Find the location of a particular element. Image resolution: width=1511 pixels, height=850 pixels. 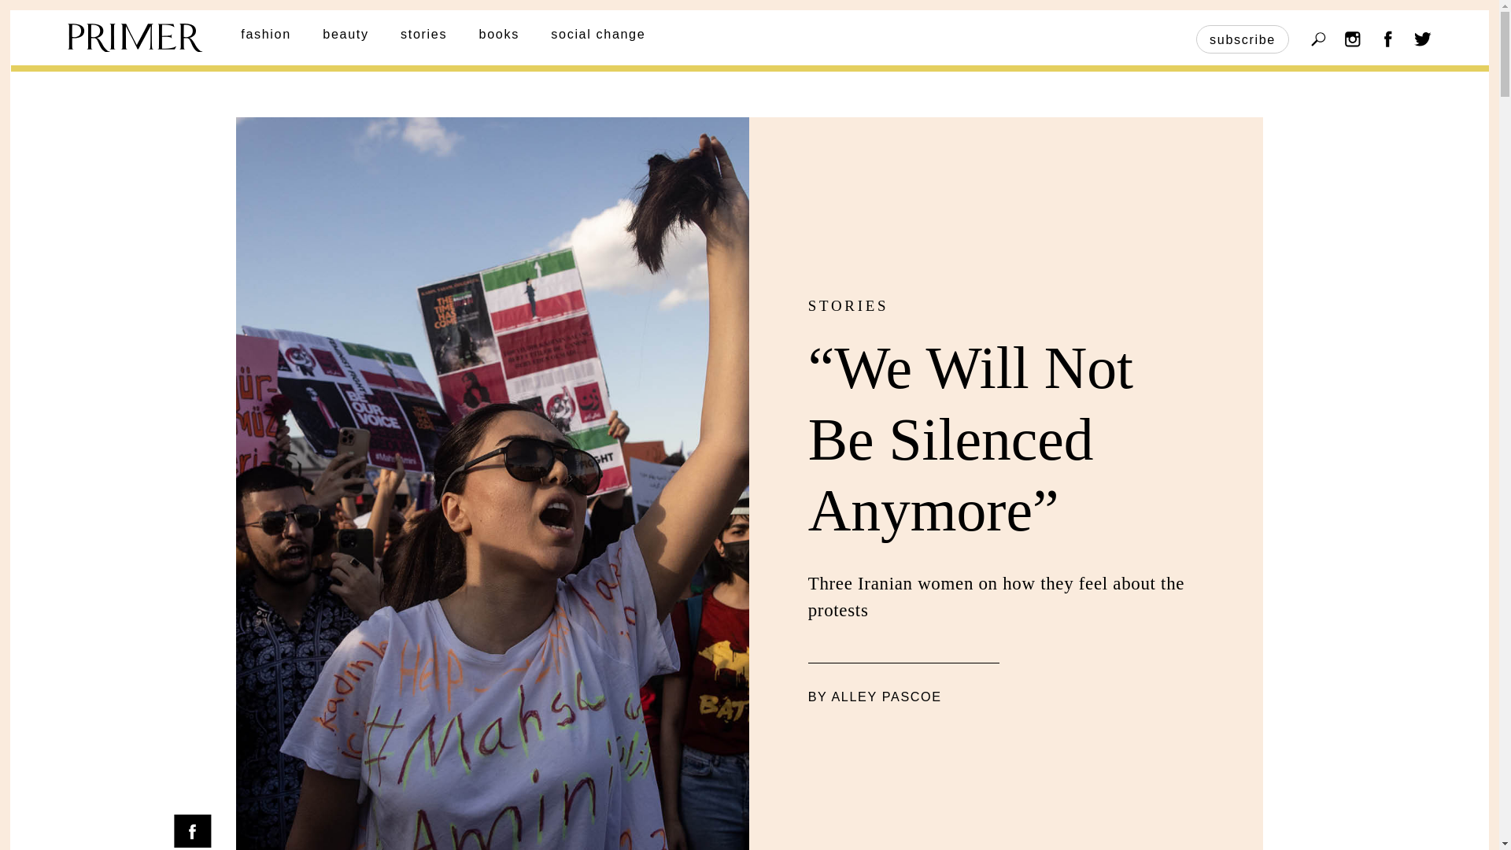

beauty is located at coordinates (345, 33).